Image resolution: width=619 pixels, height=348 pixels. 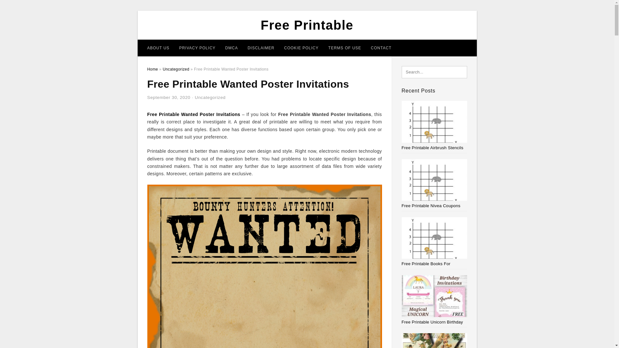 I want to click on DMCA, so click(x=231, y=48).